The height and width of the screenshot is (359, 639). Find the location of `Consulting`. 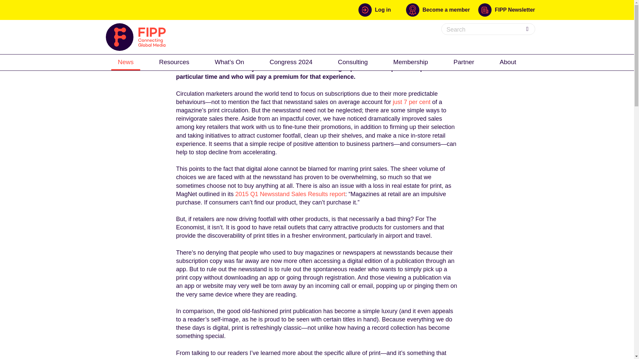

Consulting is located at coordinates (353, 62).